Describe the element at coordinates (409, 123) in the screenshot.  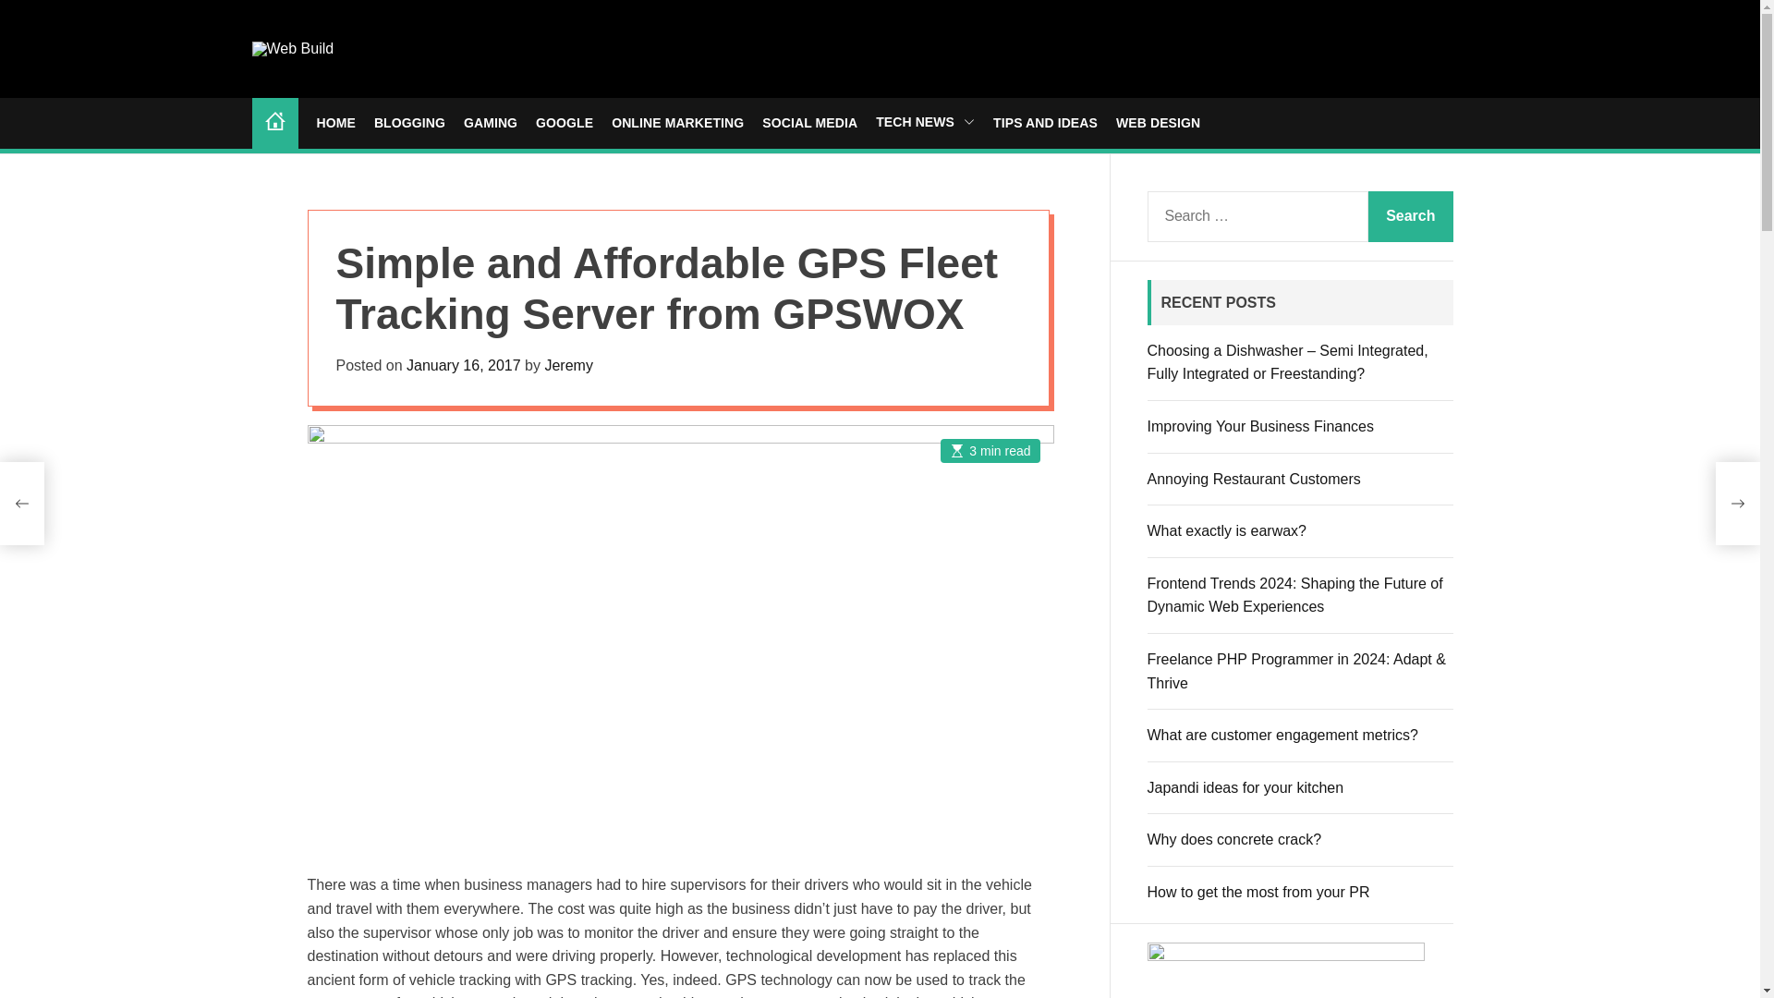
I see `BLOGGING` at that location.